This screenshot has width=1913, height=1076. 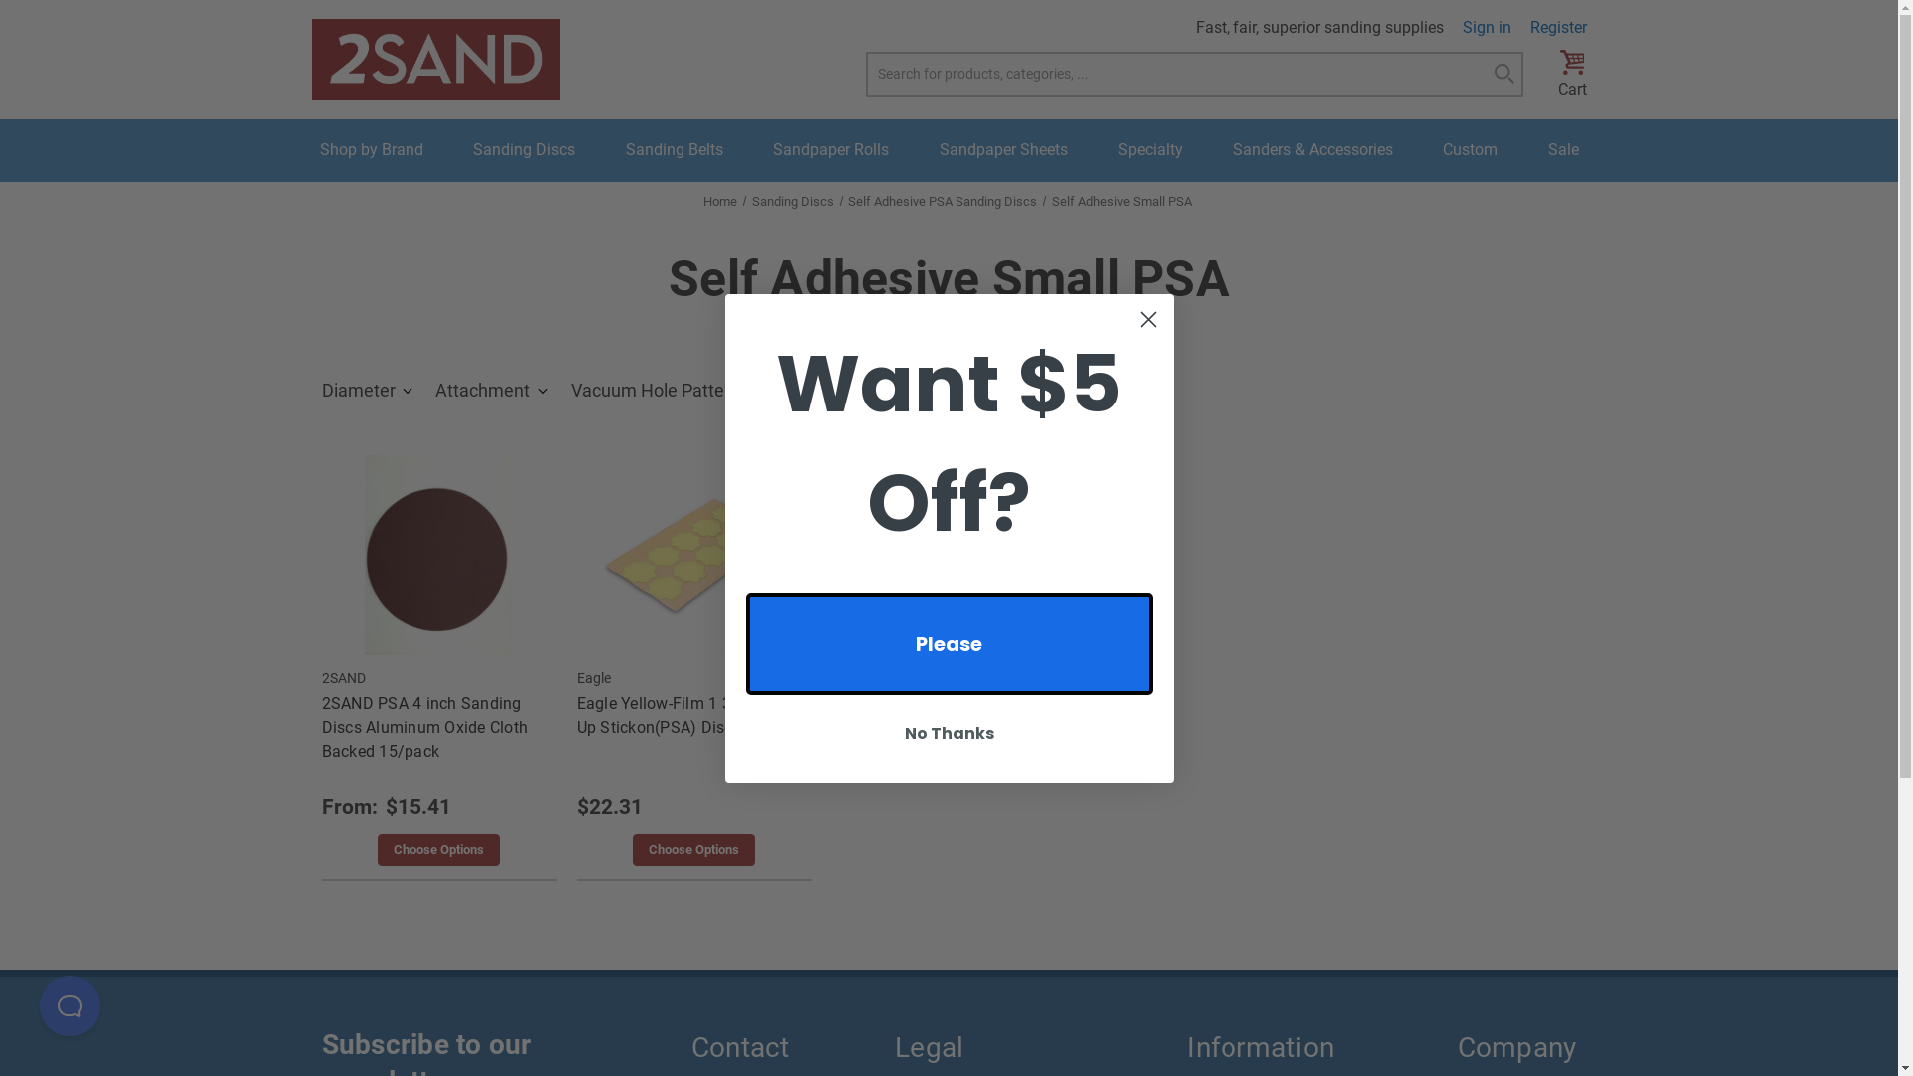 What do you see at coordinates (943, 201) in the screenshot?
I see `Self Adhesive PSA Sanding Discs` at bounding box center [943, 201].